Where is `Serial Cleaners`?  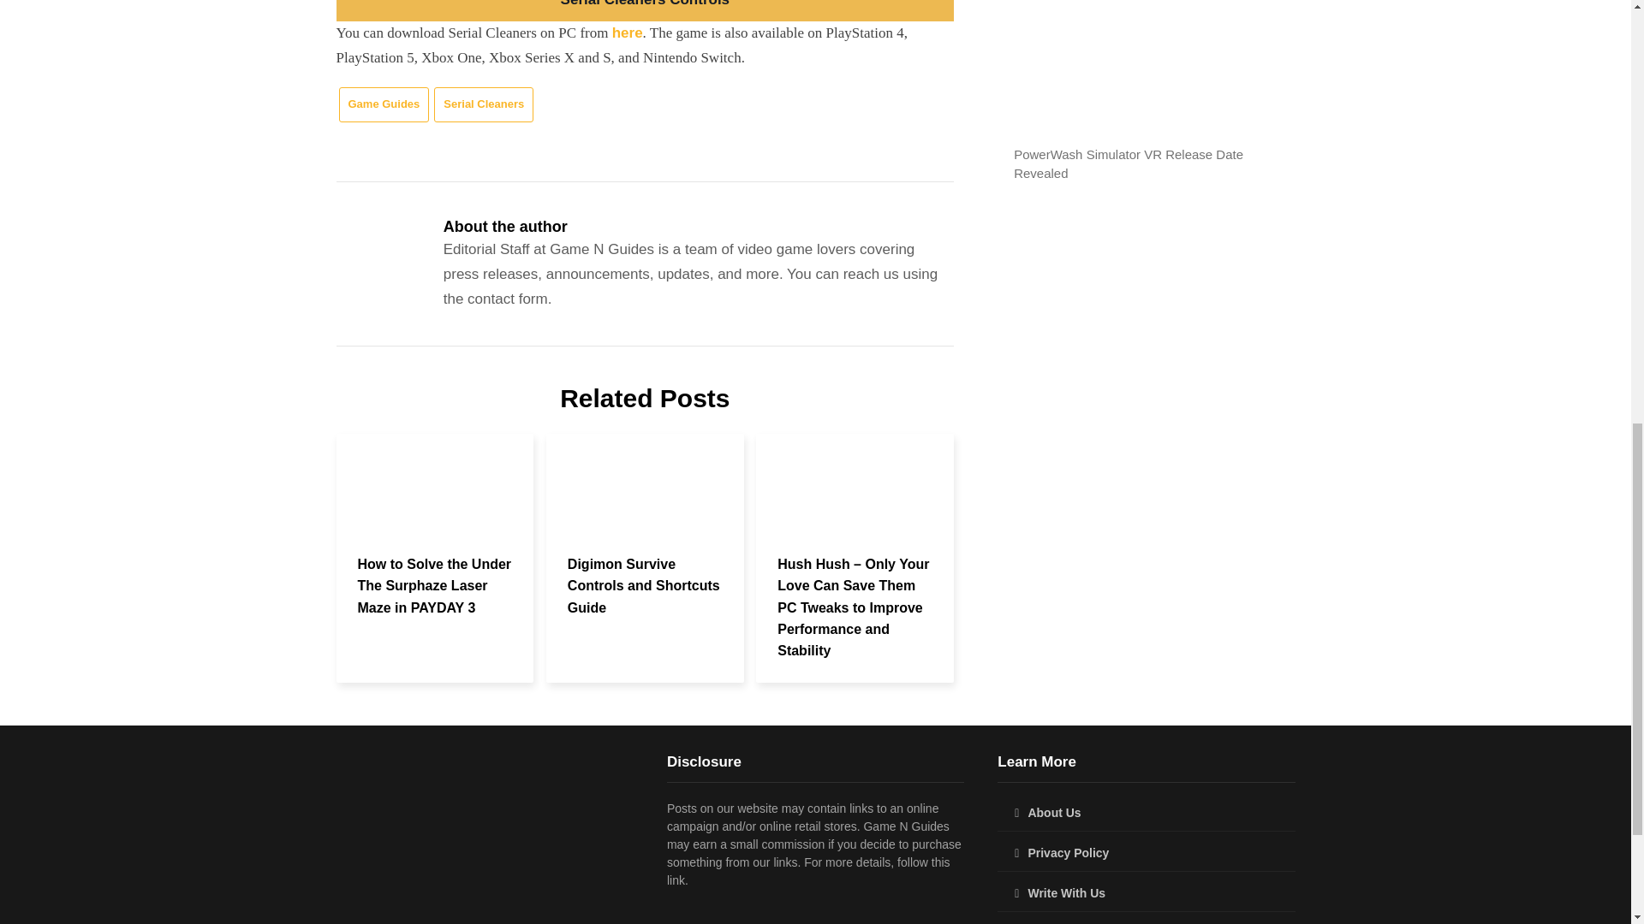 Serial Cleaners is located at coordinates (483, 104).